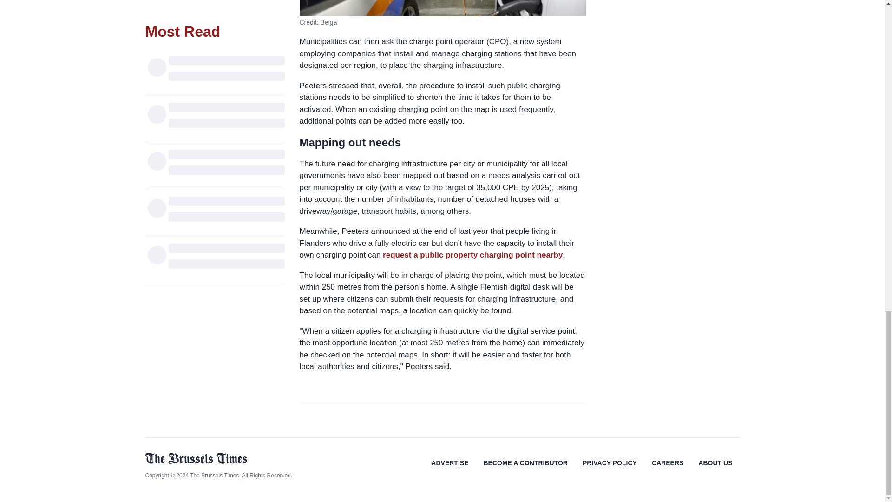  What do you see at coordinates (610, 469) in the screenshot?
I see `PRIVACY POLICY` at bounding box center [610, 469].